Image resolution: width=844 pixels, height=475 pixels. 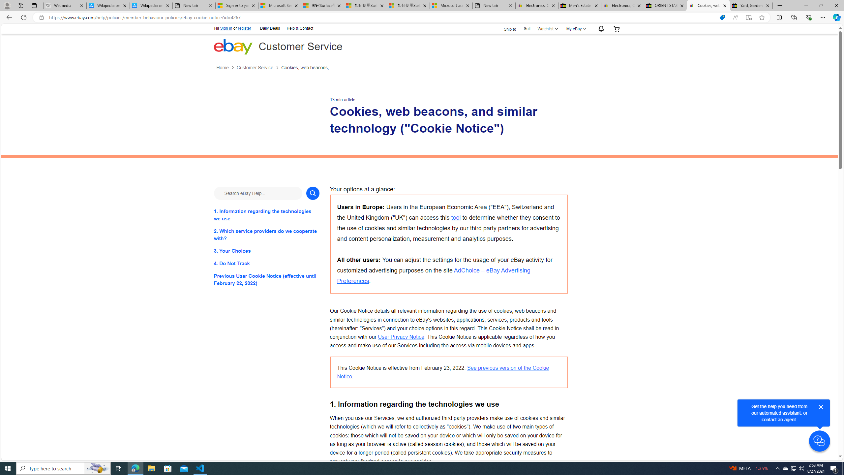 What do you see at coordinates (575, 28) in the screenshot?
I see `My eBayExpand My eBay` at bounding box center [575, 28].